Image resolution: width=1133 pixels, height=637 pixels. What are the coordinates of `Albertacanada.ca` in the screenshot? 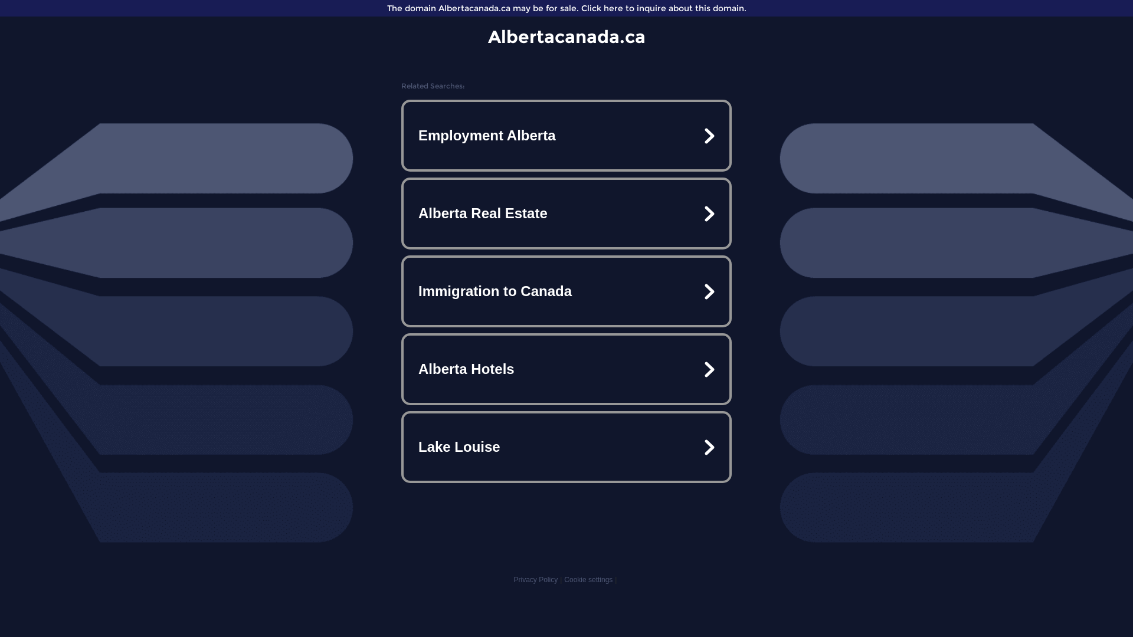 It's located at (566, 37).